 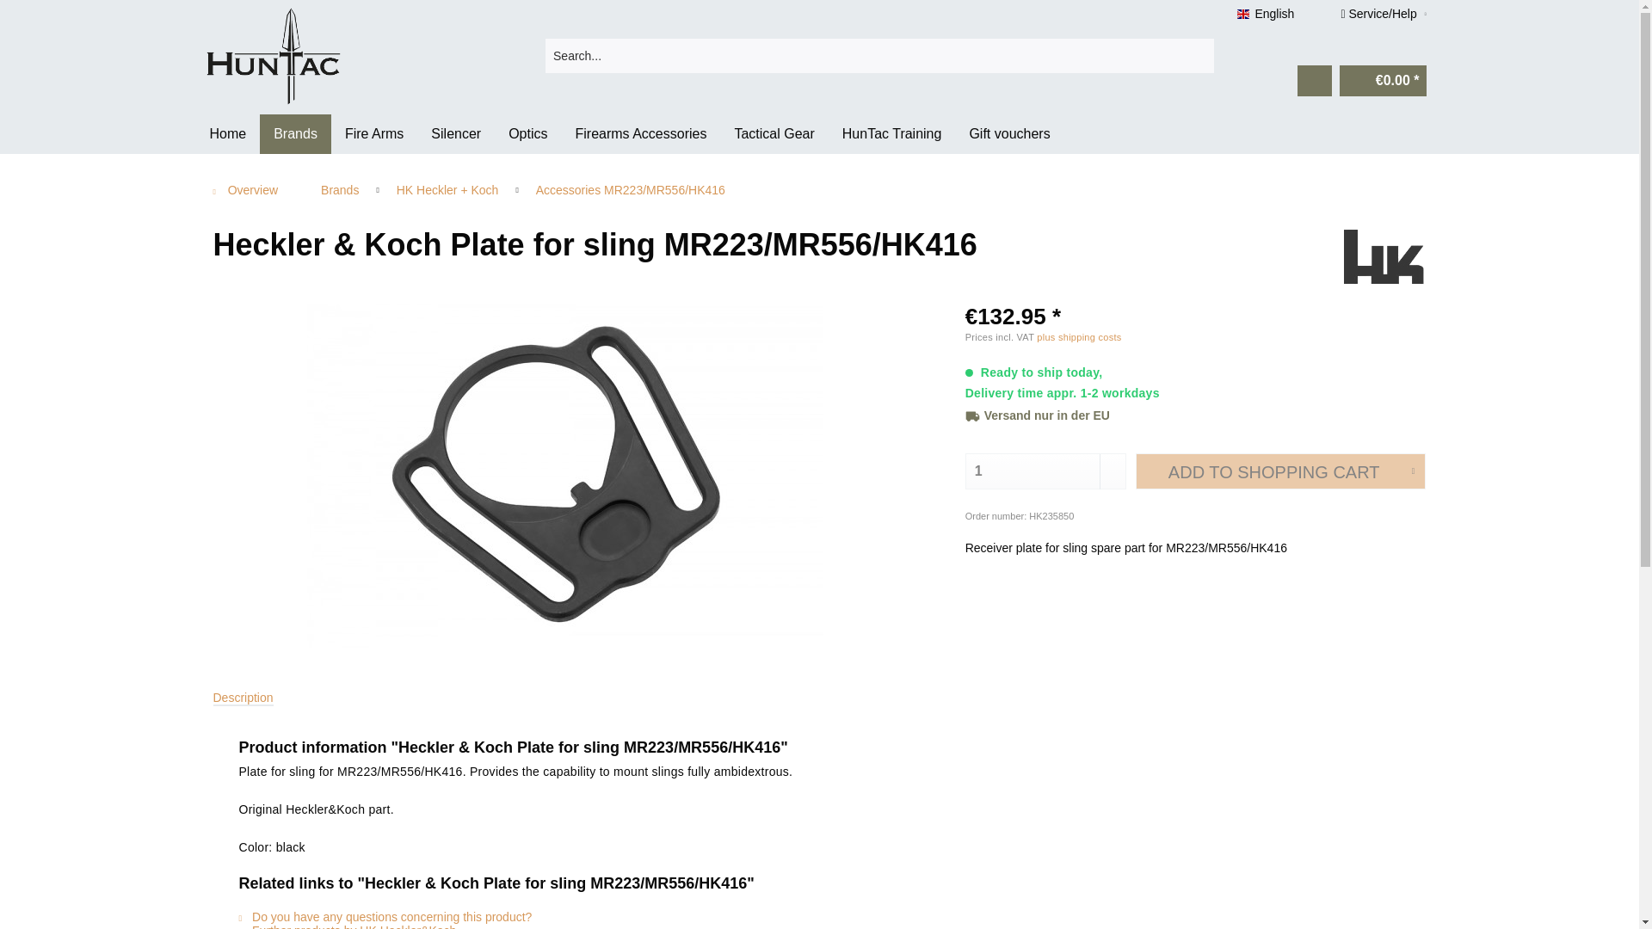 What do you see at coordinates (774, 134) in the screenshot?
I see `Tactical Gear` at bounding box center [774, 134].